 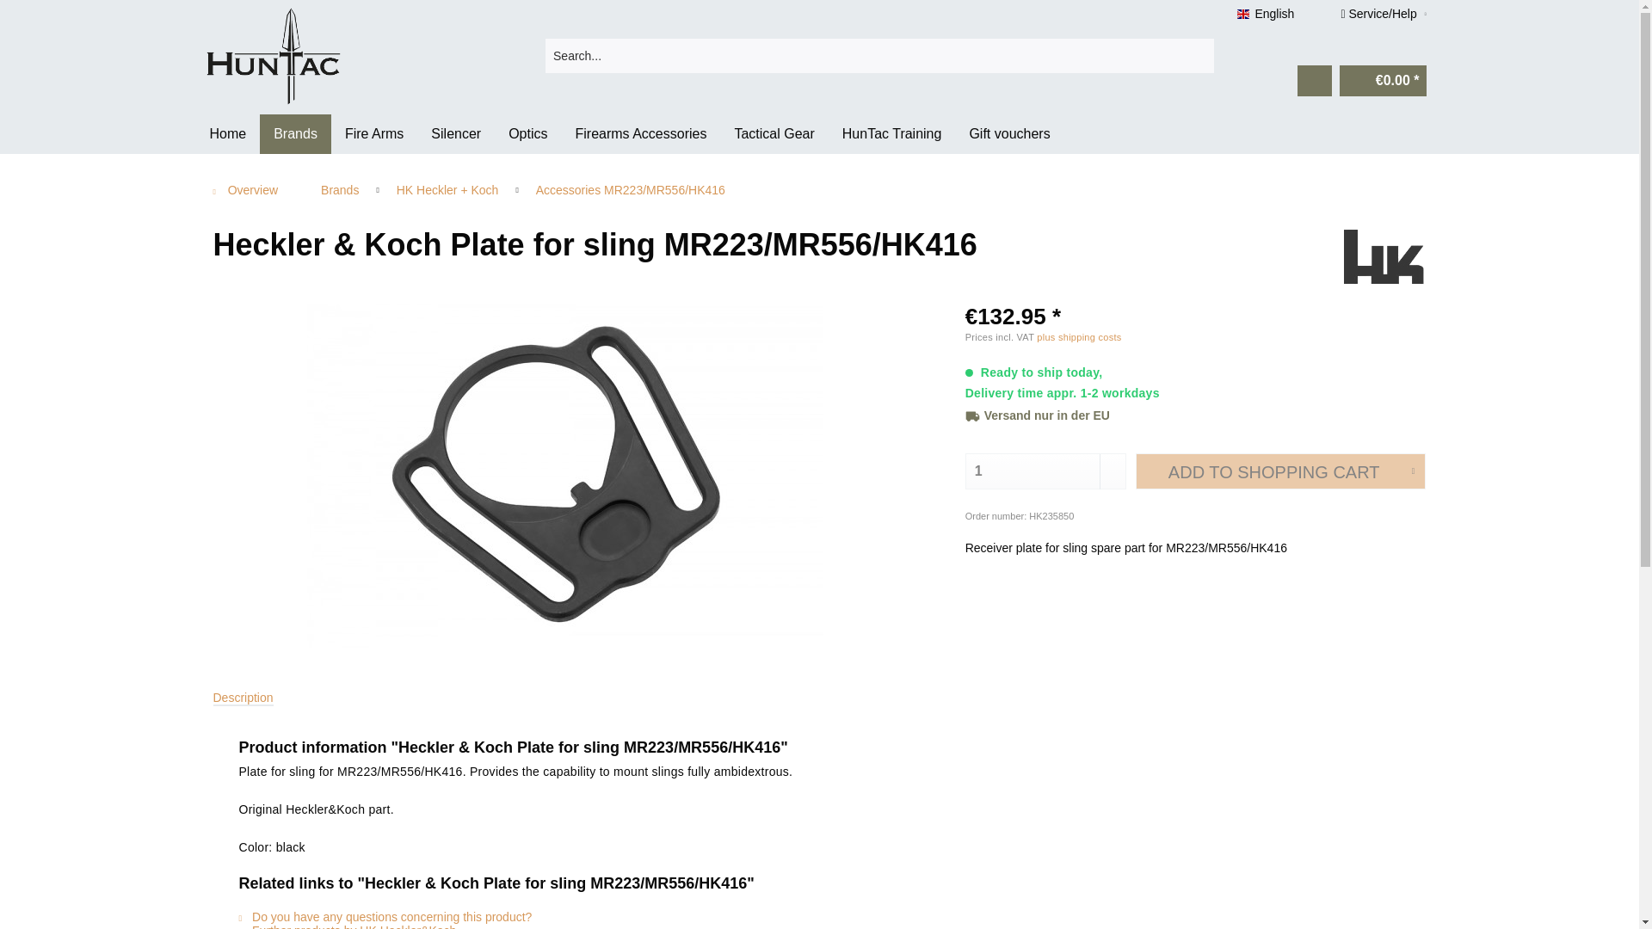 What do you see at coordinates (774, 134) in the screenshot?
I see `Tactical Gear` at bounding box center [774, 134].